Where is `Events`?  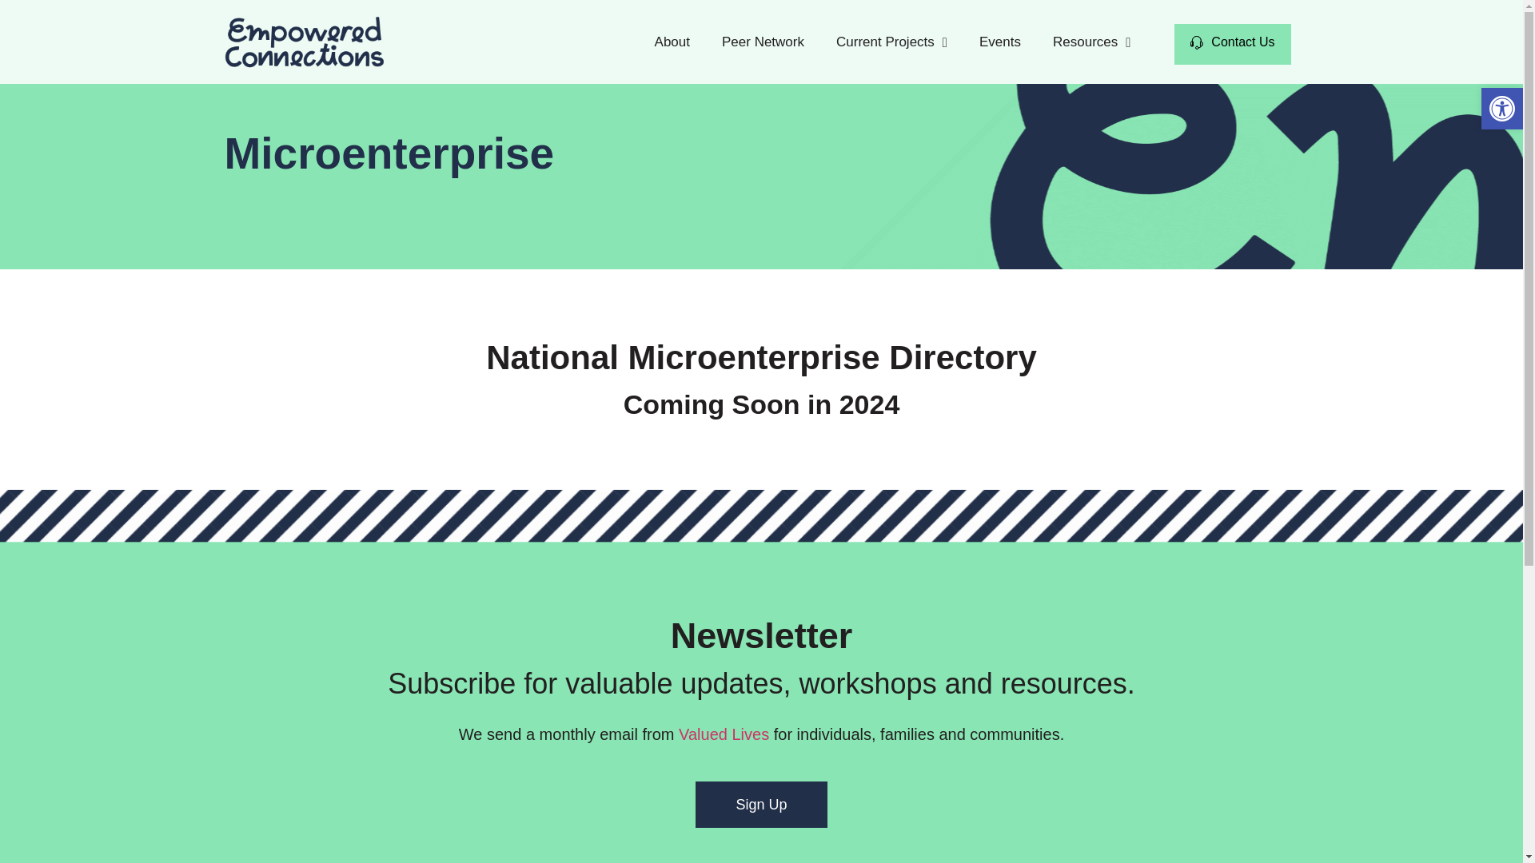
Events is located at coordinates (1000, 42).